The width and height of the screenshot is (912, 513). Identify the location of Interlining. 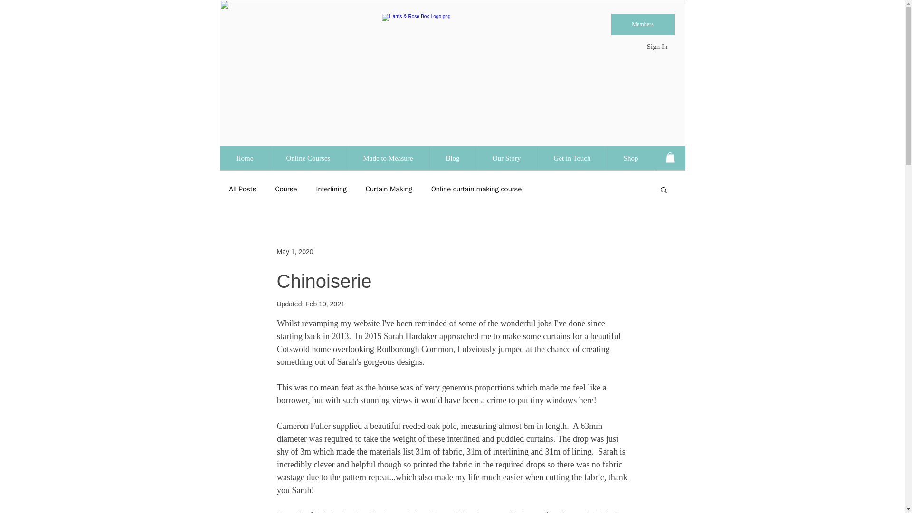
(332, 189).